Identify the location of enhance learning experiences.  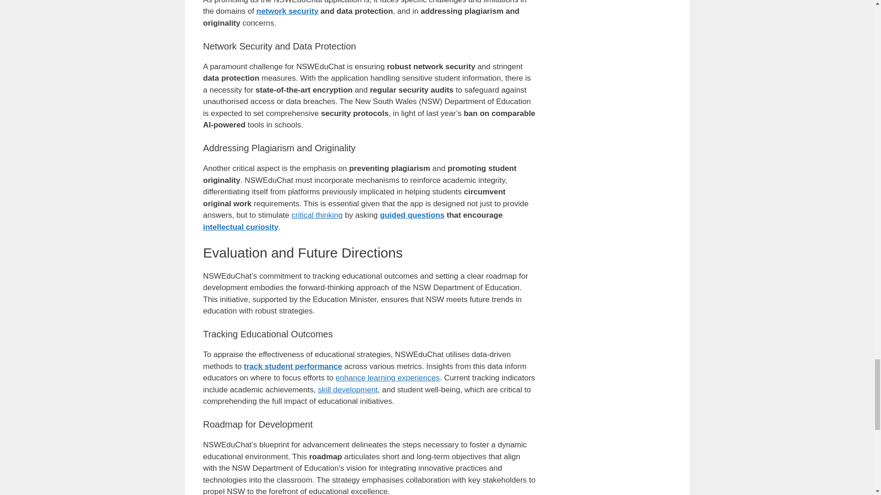
(387, 378).